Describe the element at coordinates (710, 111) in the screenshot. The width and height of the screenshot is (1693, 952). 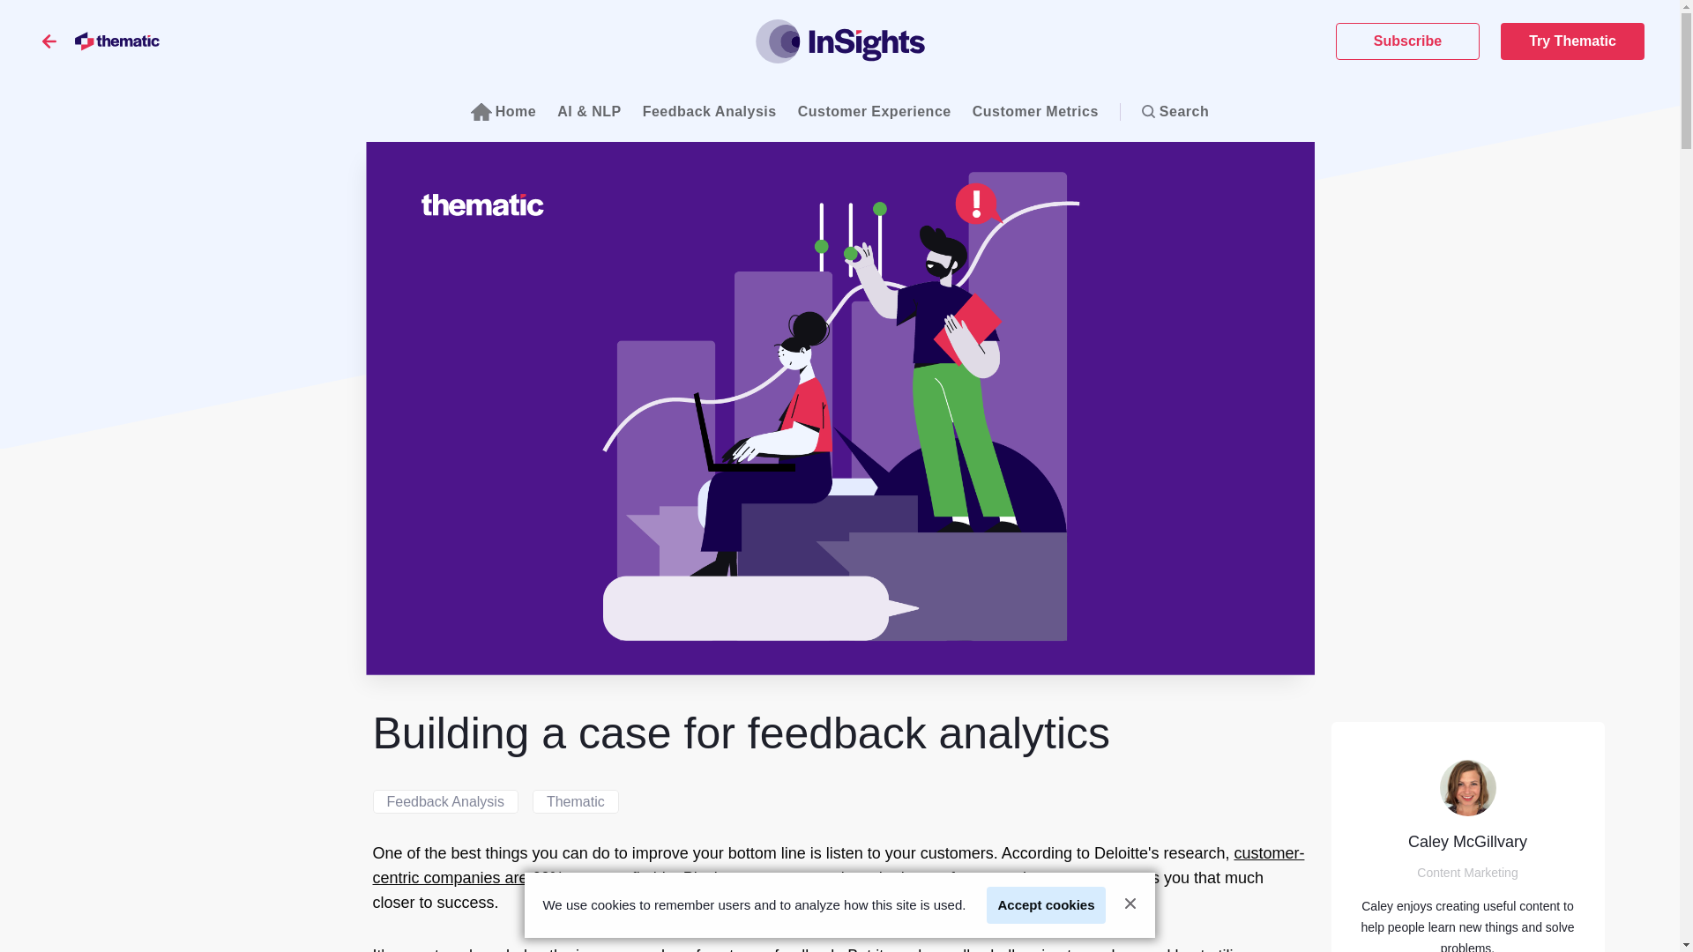
I see `Feedback Analysis` at that location.